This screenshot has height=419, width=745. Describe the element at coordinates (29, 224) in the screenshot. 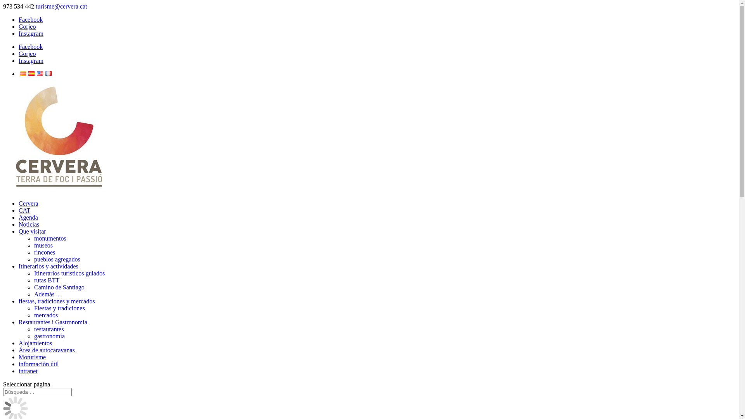

I see `Noticias` at that location.